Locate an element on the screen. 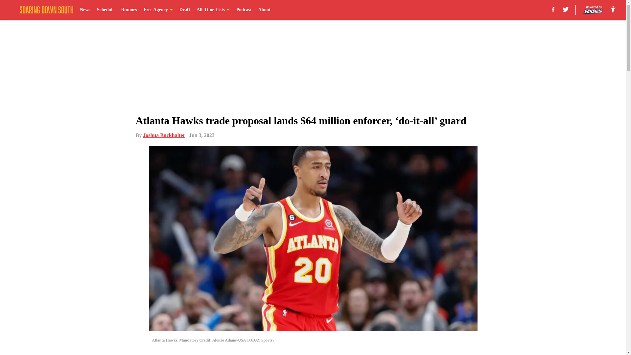 This screenshot has width=631, height=355. Joshua Buckhalter is located at coordinates (164, 135).